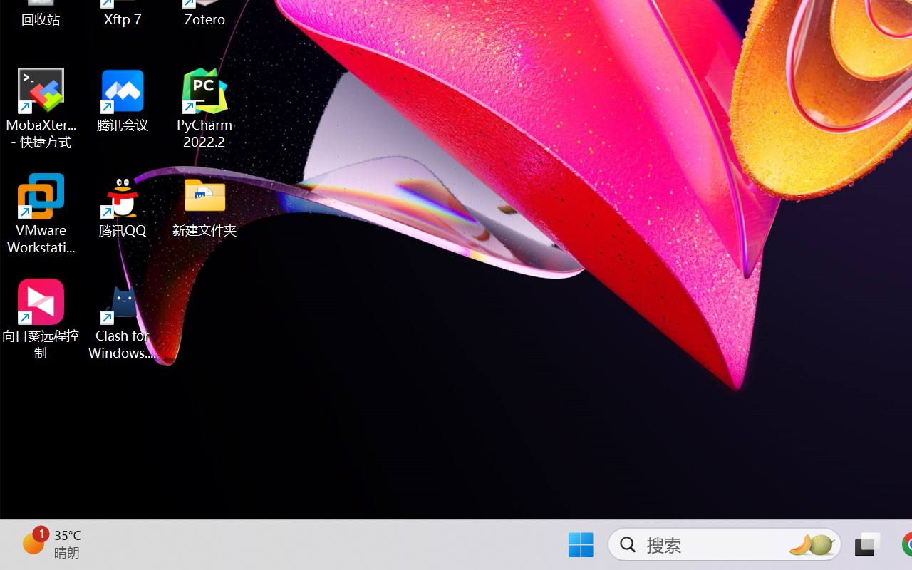  What do you see at coordinates (205, 108) in the screenshot?
I see `PyCharm 2022.2` at bounding box center [205, 108].